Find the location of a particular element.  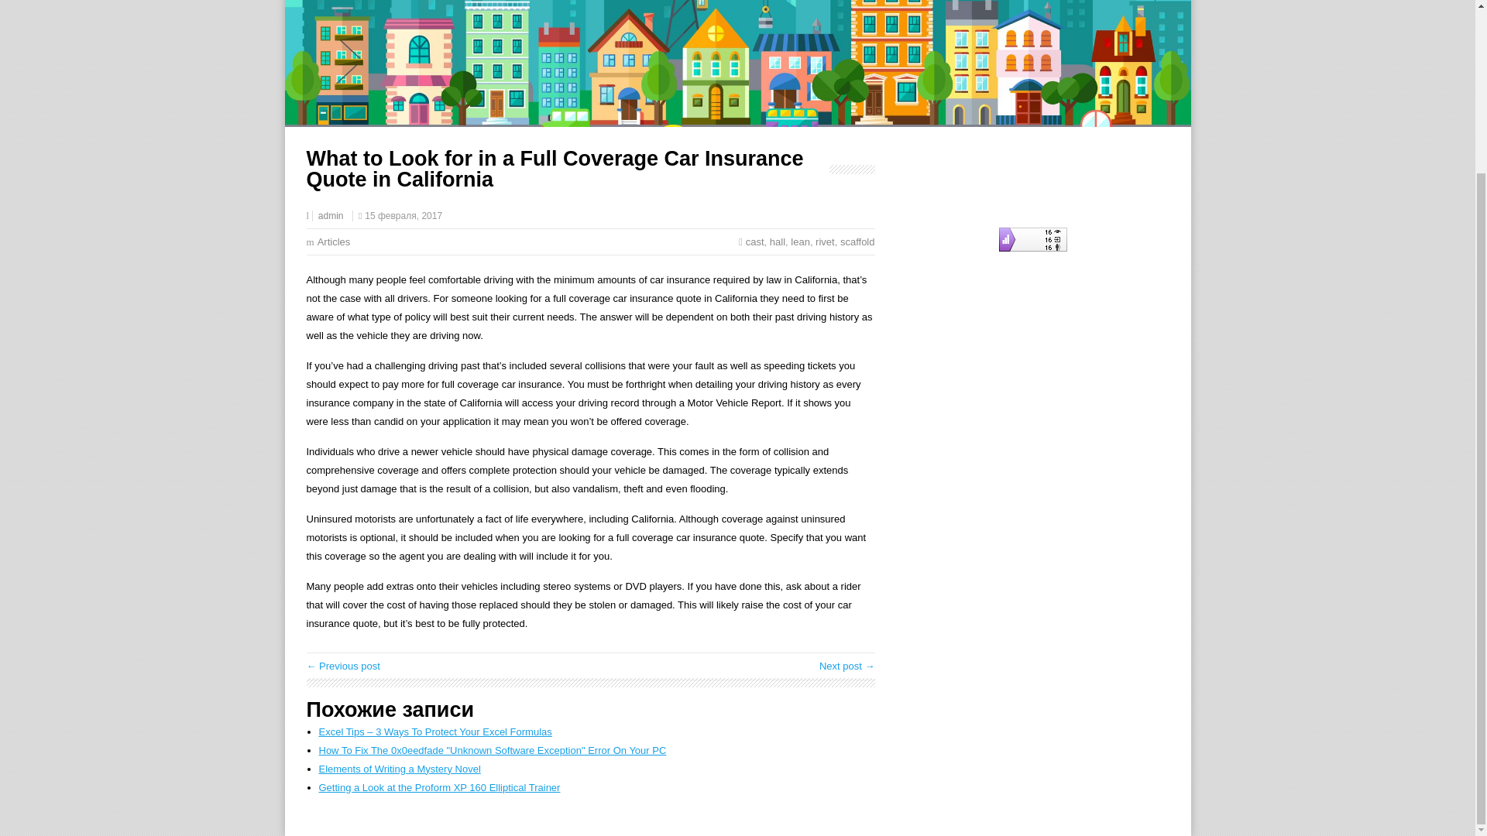

scaffold is located at coordinates (857, 242).